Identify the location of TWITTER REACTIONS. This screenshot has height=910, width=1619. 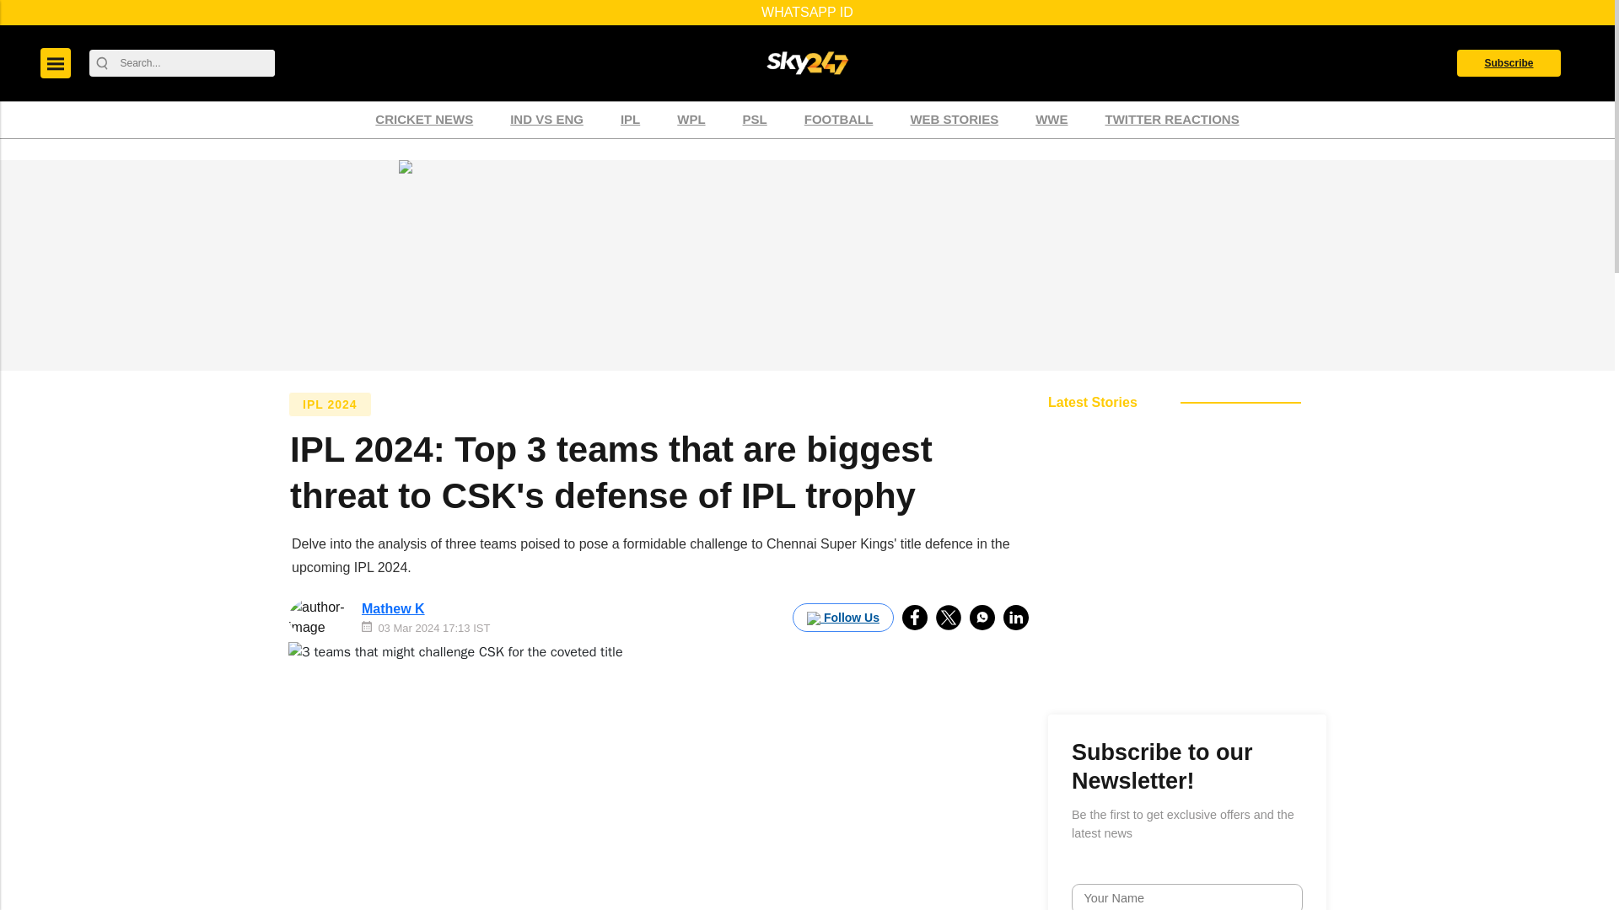
(1171, 120).